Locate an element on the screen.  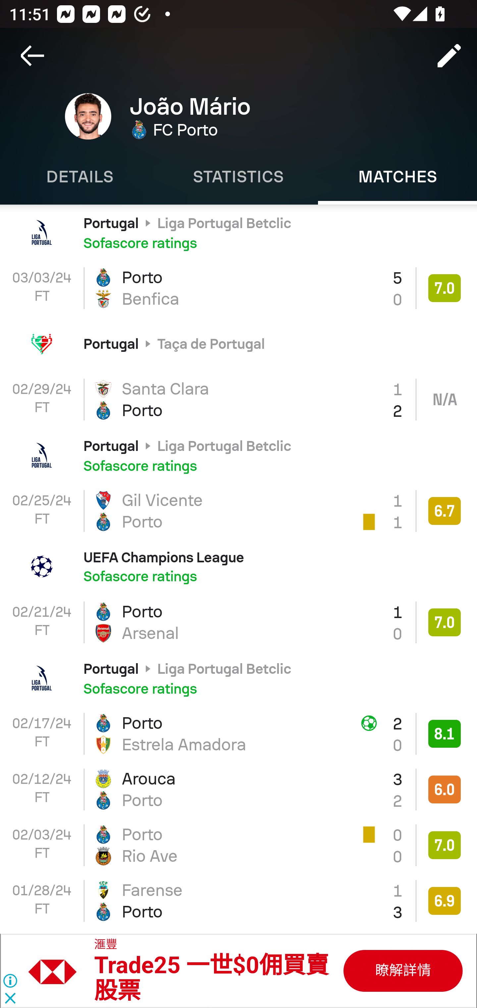
7.0 is located at coordinates (445, 845).